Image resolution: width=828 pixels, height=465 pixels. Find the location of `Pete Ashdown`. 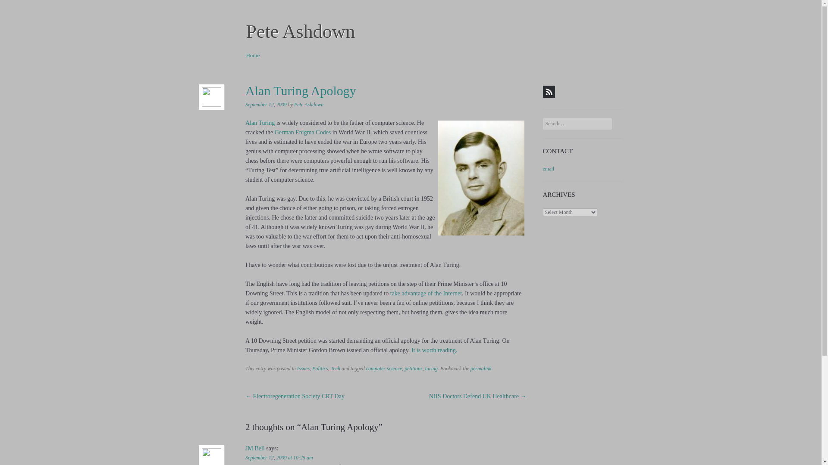

Pete Ashdown is located at coordinates (300, 31).